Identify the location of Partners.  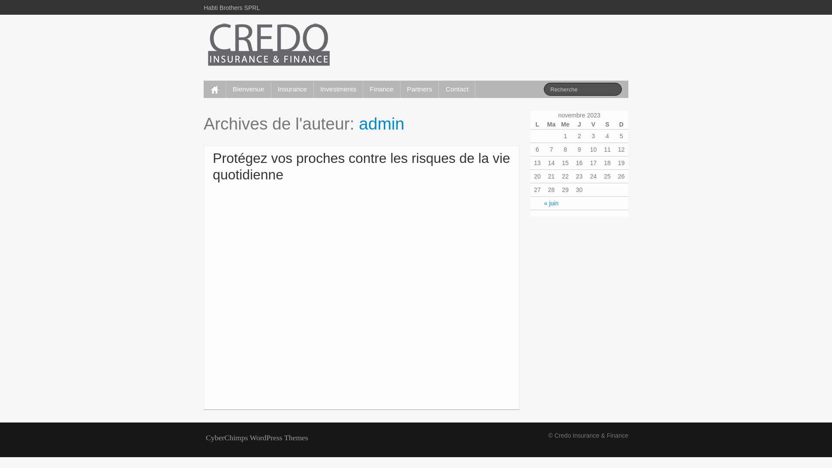
(419, 89).